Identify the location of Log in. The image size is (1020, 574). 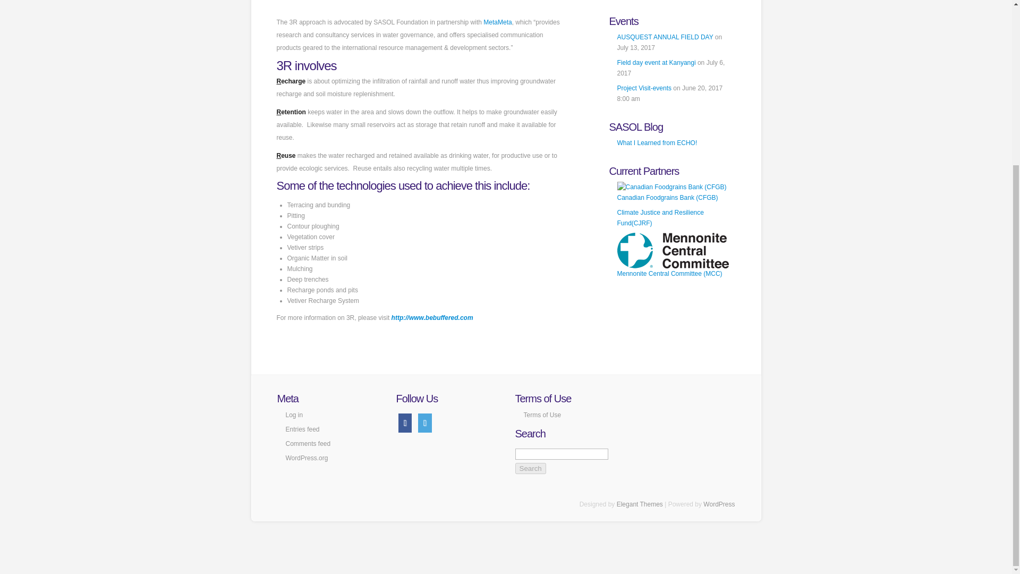
(294, 415).